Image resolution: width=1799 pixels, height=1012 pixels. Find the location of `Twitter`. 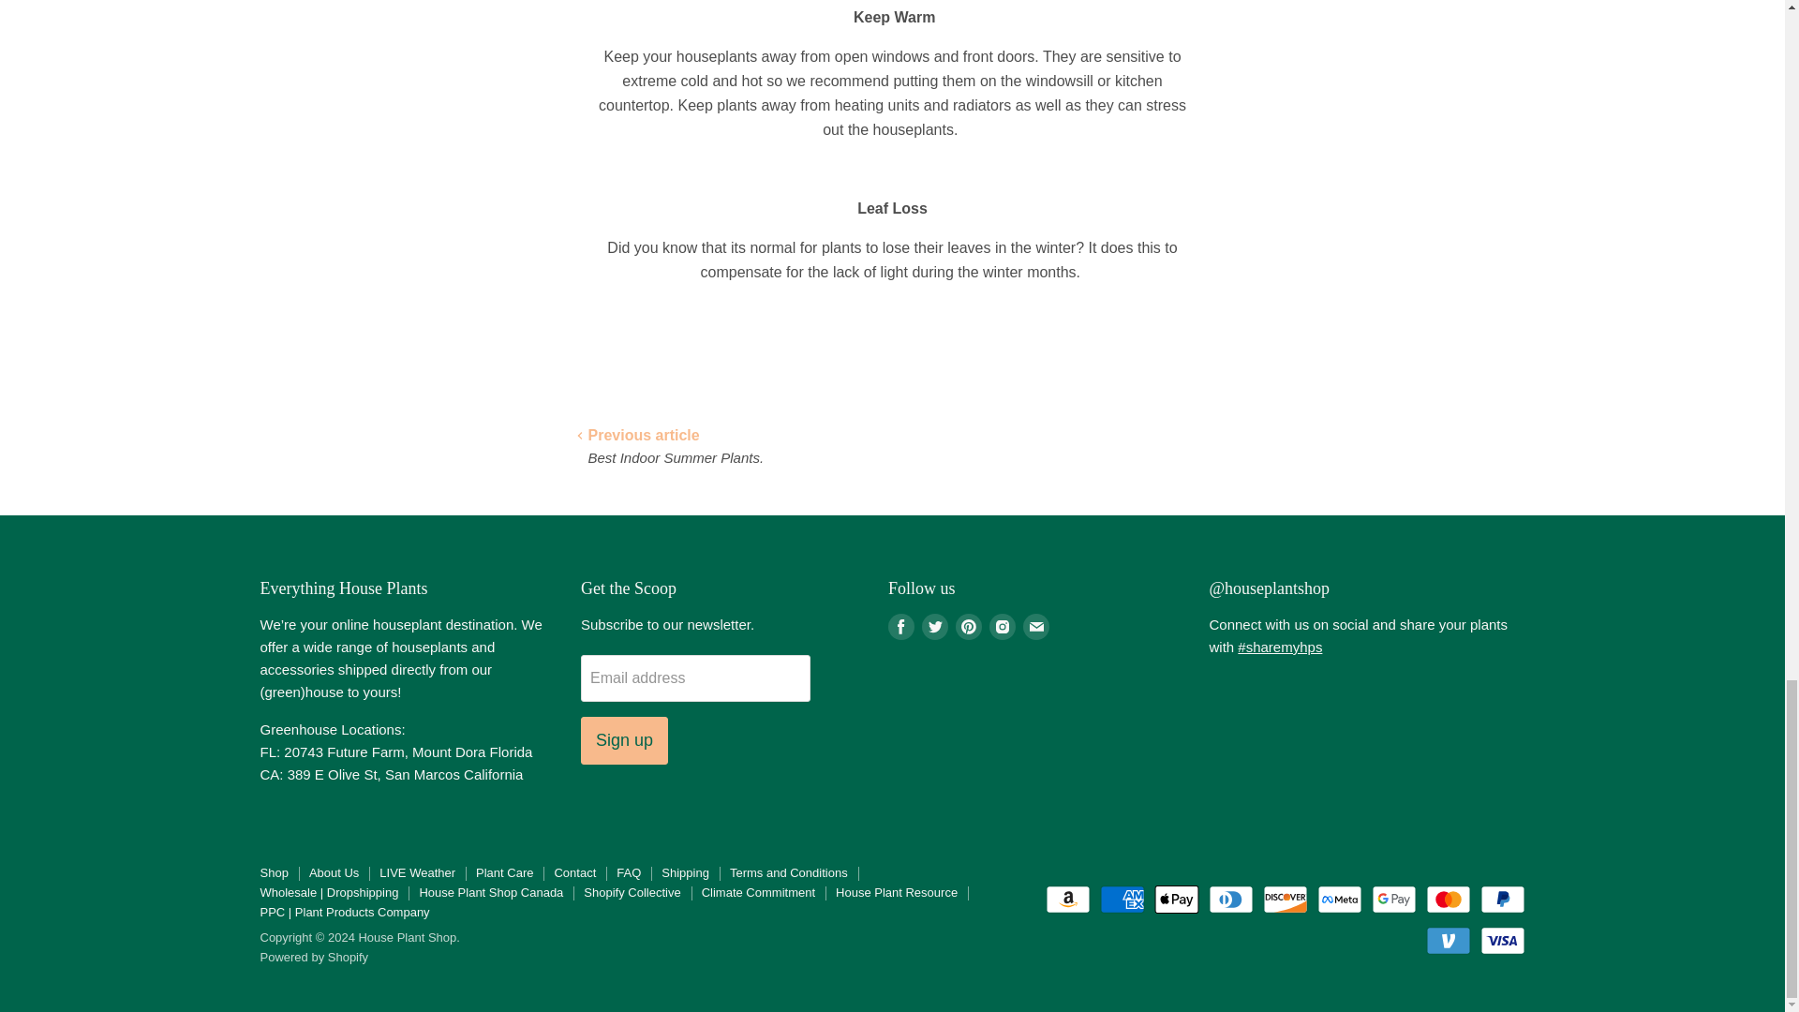

Twitter is located at coordinates (934, 626).